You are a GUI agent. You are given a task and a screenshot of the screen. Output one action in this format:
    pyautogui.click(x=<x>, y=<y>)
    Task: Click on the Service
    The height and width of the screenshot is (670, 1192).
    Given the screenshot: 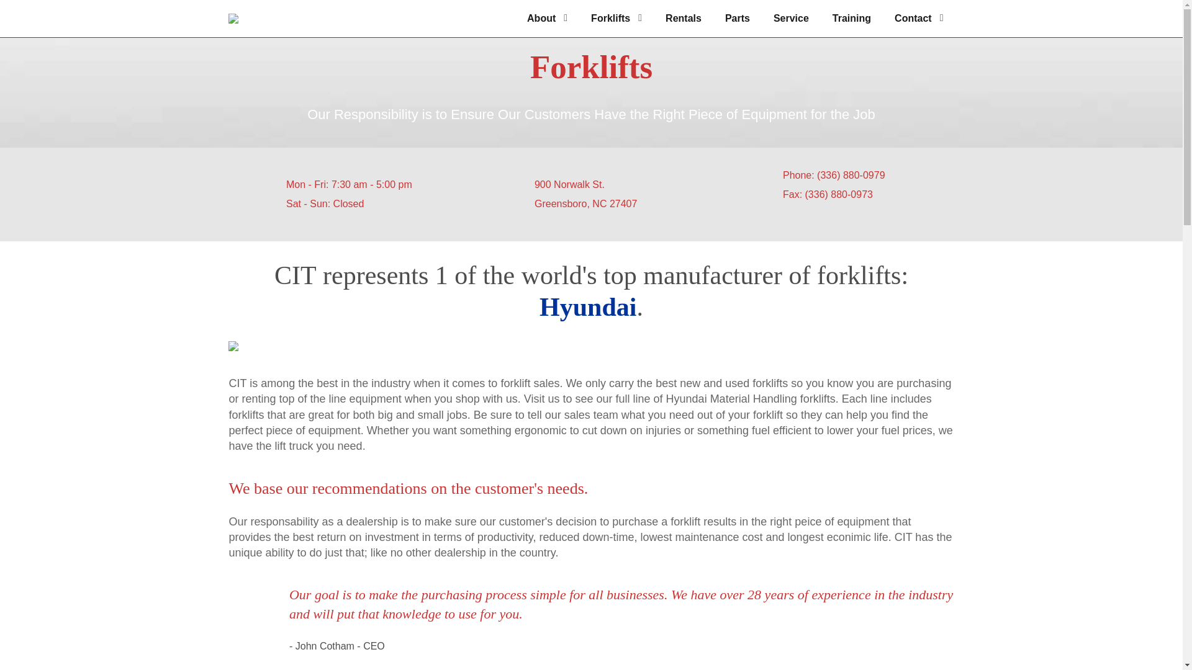 What is the action you would take?
    pyautogui.click(x=791, y=18)
    